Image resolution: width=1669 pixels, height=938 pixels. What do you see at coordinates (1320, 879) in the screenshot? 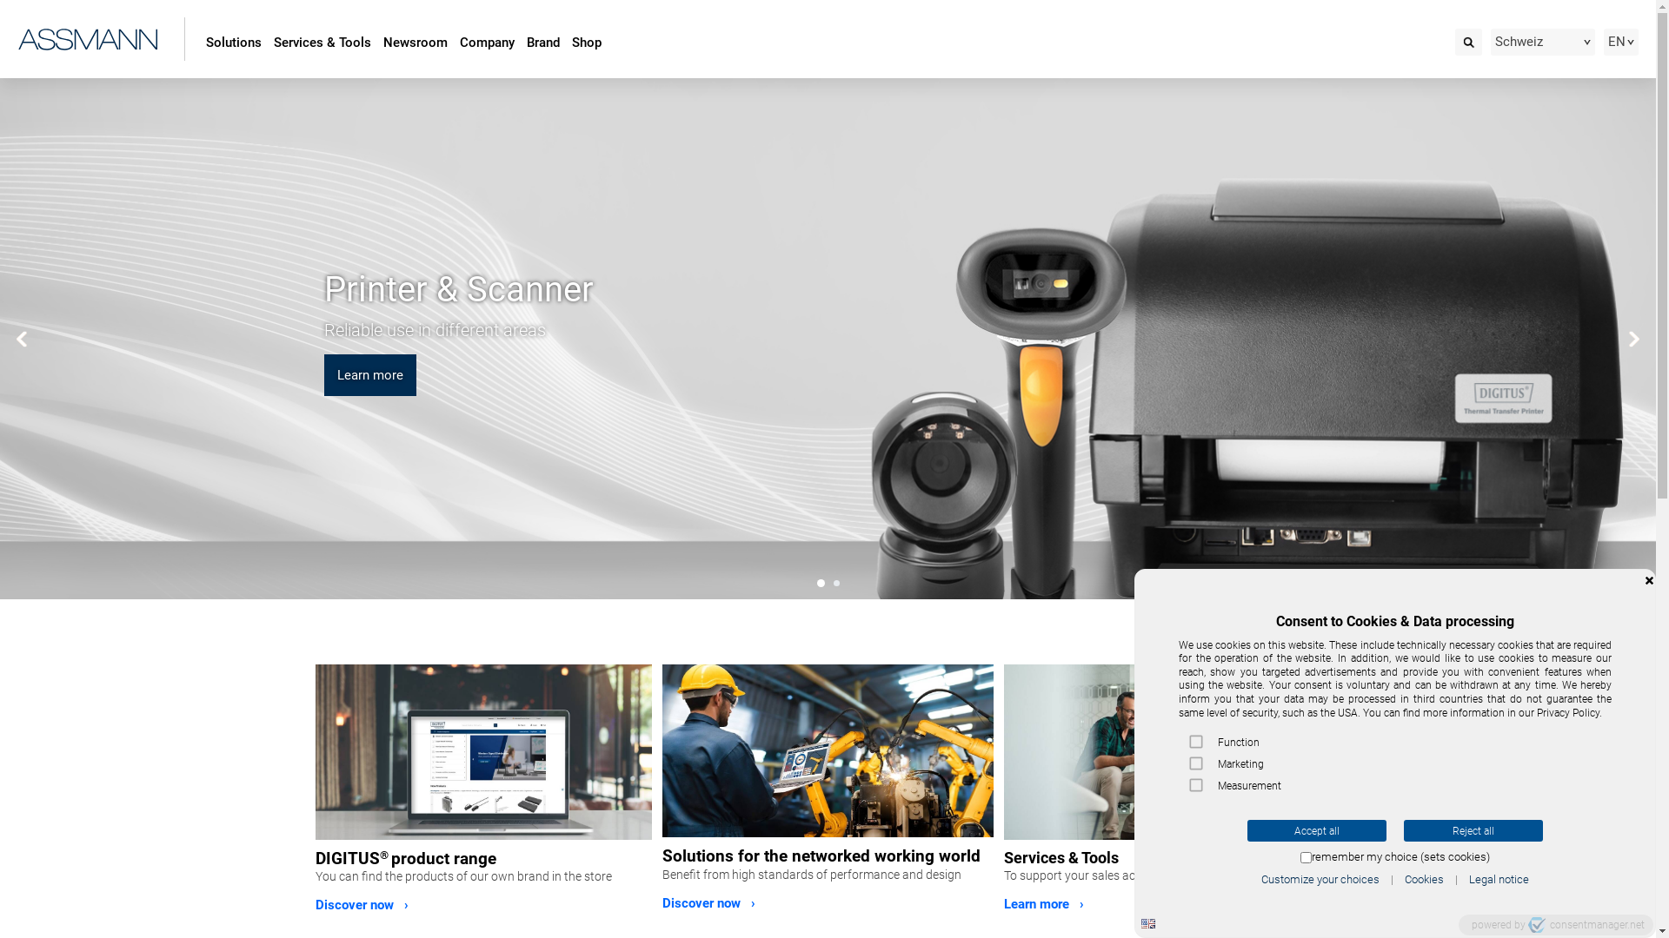
I see `Customize your choices` at bounding box center [1320, 879].